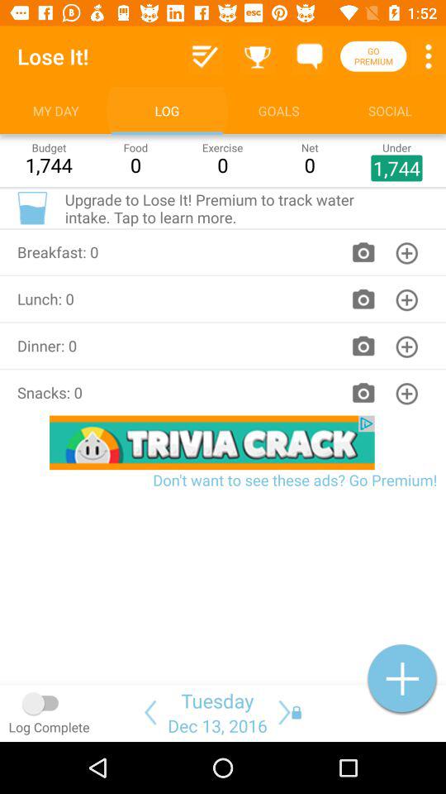 The width and height of the screenshot is (446, 794). I want to click on click on  icon in fourth row, so click(406, 393).